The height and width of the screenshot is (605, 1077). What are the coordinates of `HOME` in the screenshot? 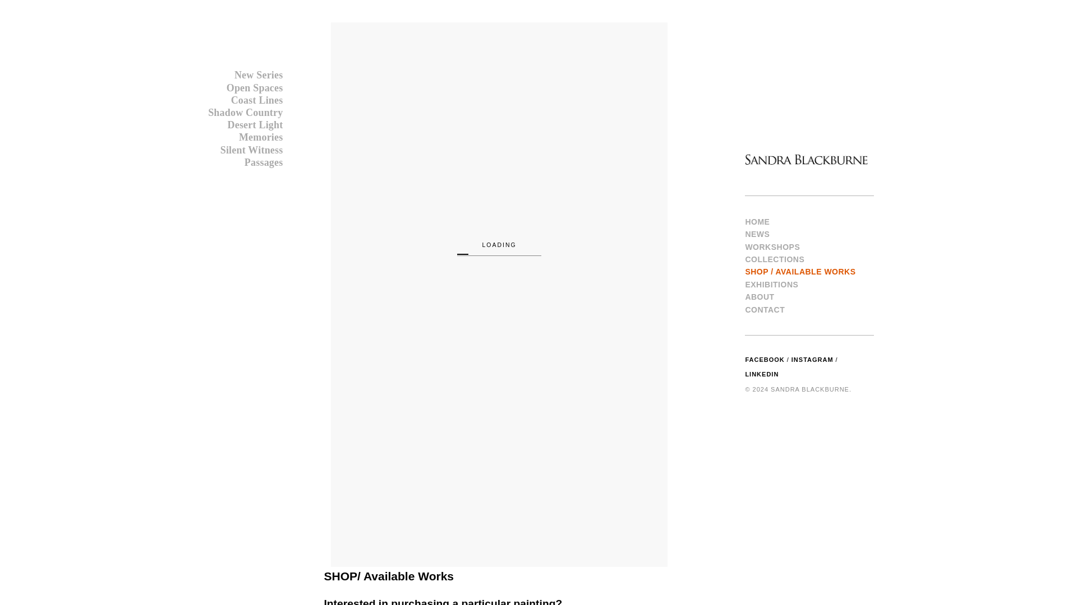 It's located at (757, 221).